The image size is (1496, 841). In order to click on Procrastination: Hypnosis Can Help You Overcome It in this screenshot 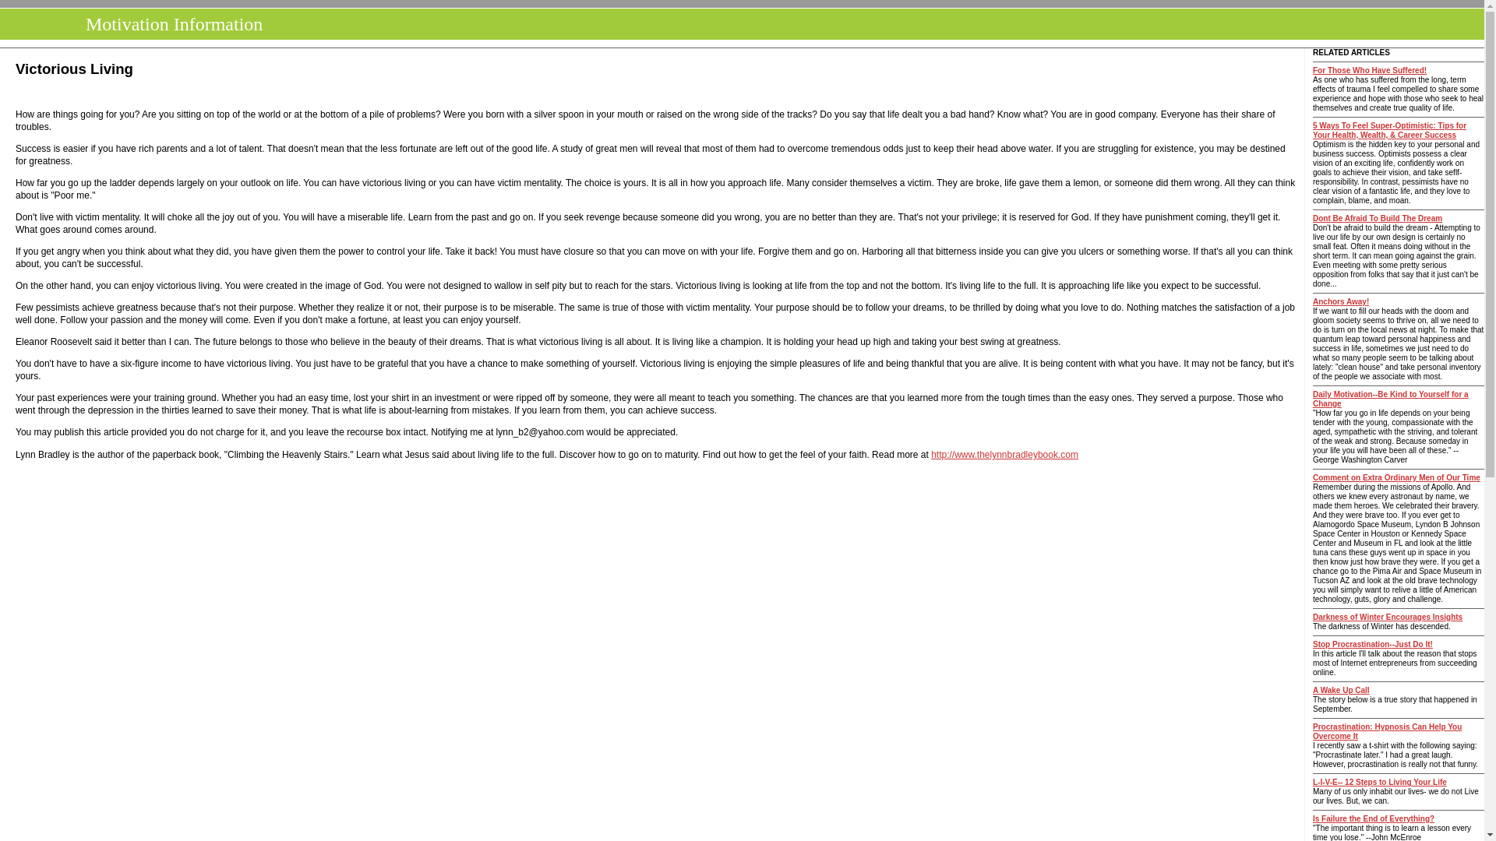, I will do `click(1387, 731)`.